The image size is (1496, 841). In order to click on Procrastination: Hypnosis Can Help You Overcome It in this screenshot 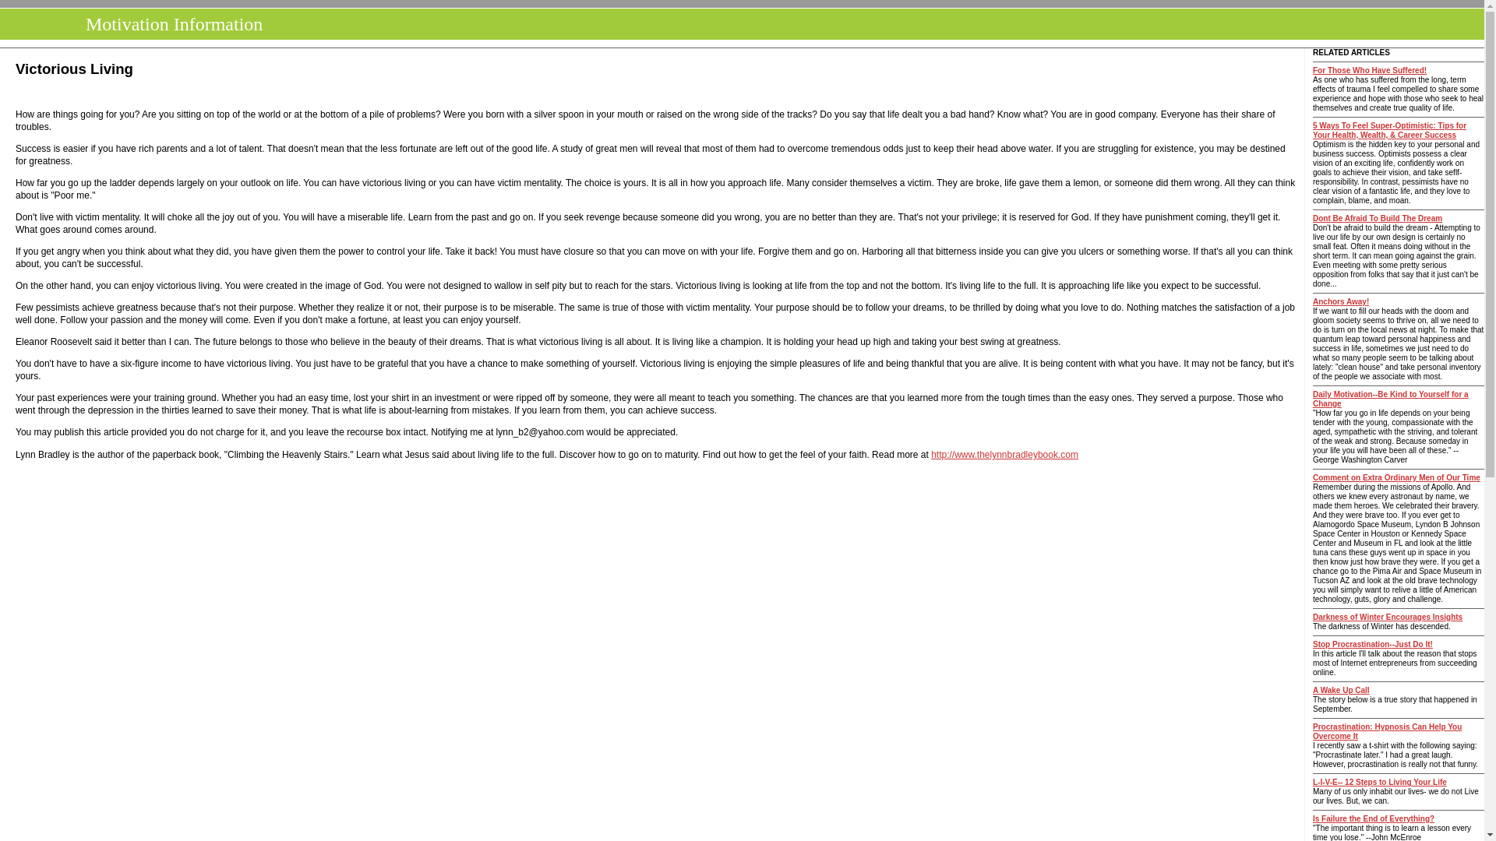, I will do `click(1387, 731)`.